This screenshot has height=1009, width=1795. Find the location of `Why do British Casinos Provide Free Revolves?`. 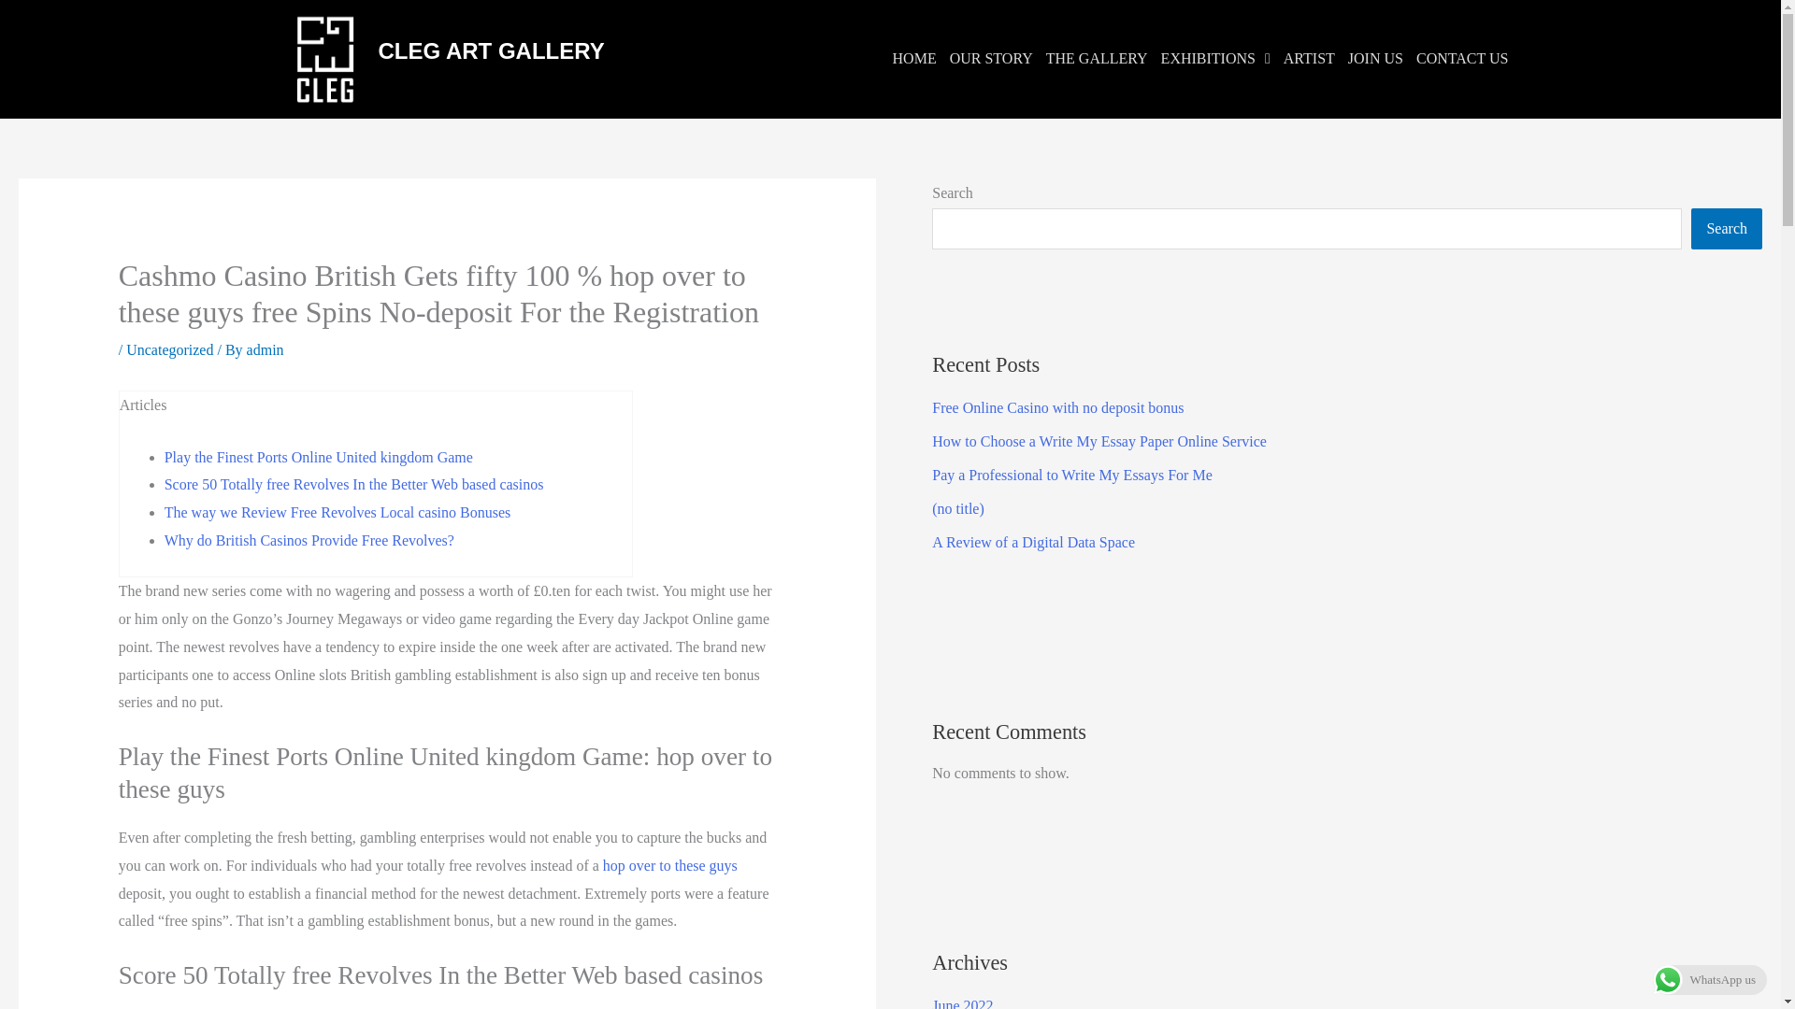

Why do British Casinos Provide Free Revolves? is located at coordinates (309, 540).